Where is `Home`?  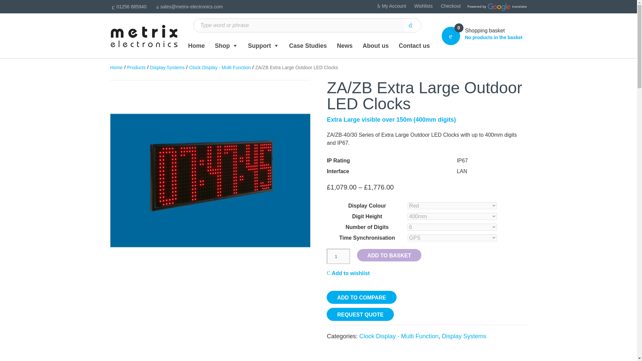 Home is located at coordinates (195, 46).